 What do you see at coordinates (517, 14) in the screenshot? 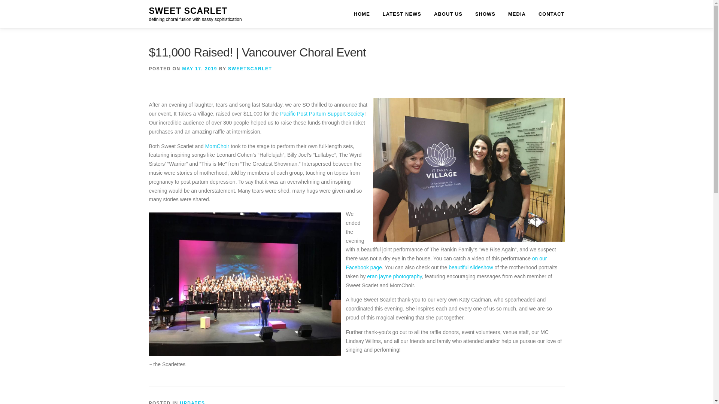
I see `MEDIA` at bounding box center [517, 14].